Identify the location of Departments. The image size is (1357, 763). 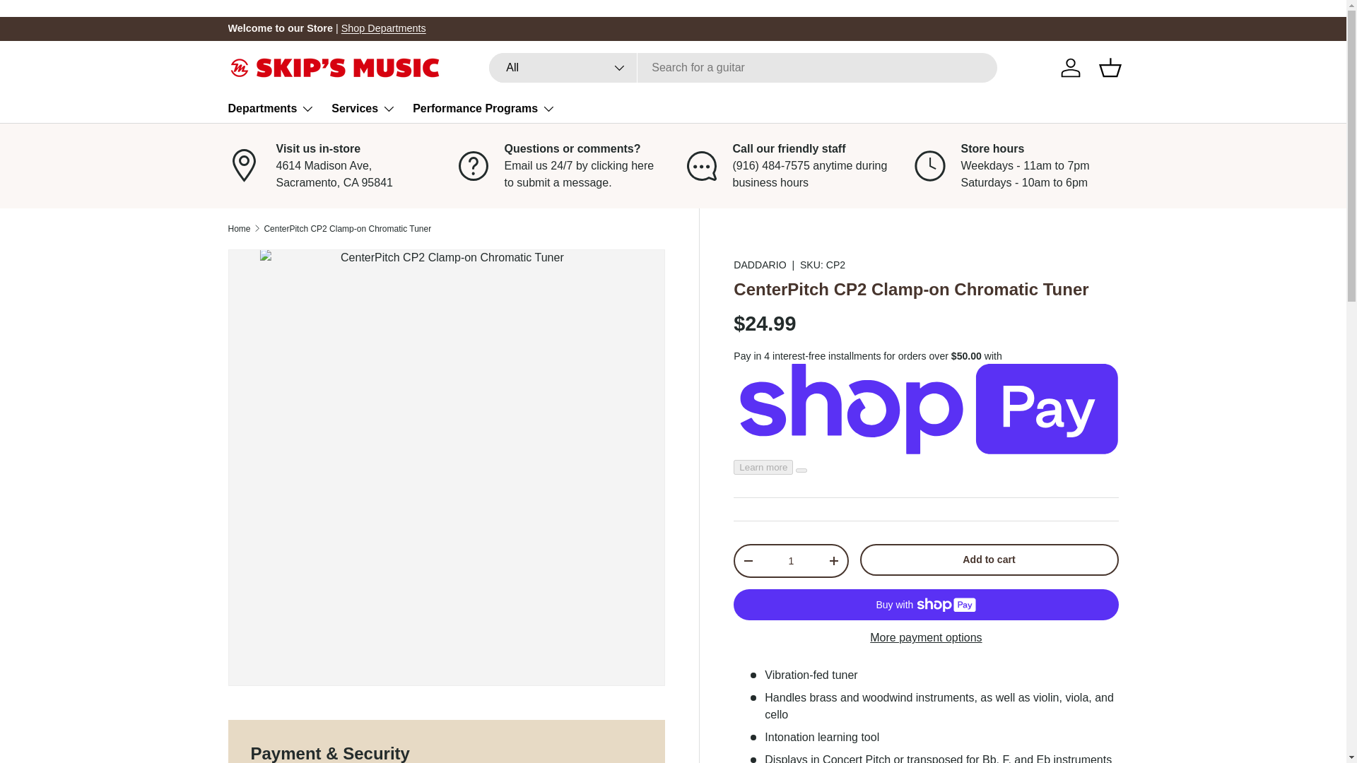
(271, 108).